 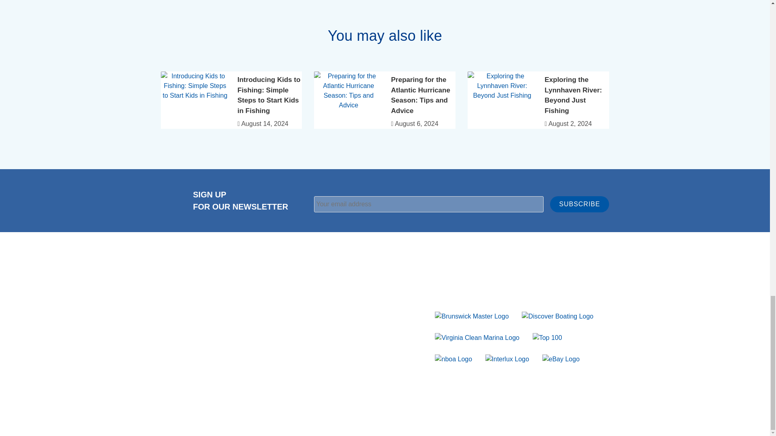 What do you see at coordinates (507, 358) in the screenshot?
I see `Interlux Logo` at bounding box center [507, 358].